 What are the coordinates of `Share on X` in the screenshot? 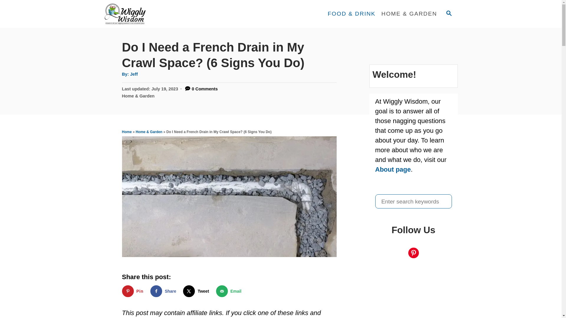 It's located at (197, 291).